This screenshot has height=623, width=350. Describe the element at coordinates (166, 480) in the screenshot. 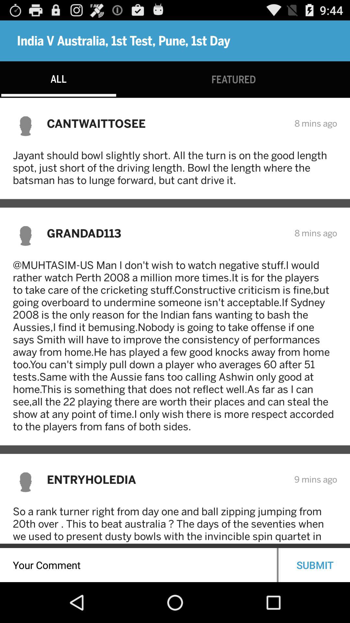

I see `choose the item next to the 9 mins ago` at that location.